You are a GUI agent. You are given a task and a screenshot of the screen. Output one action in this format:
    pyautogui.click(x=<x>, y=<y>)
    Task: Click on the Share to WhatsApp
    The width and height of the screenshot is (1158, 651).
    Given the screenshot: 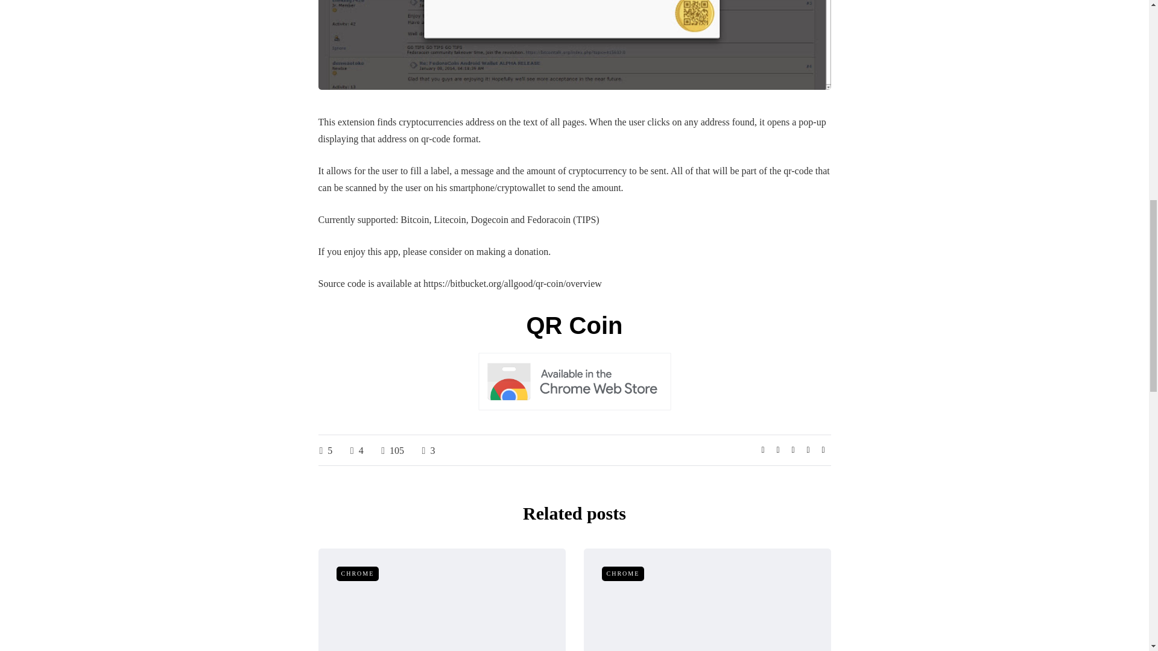 What is the action you would take?
    pyautogui.click(x=793, y=450)
    